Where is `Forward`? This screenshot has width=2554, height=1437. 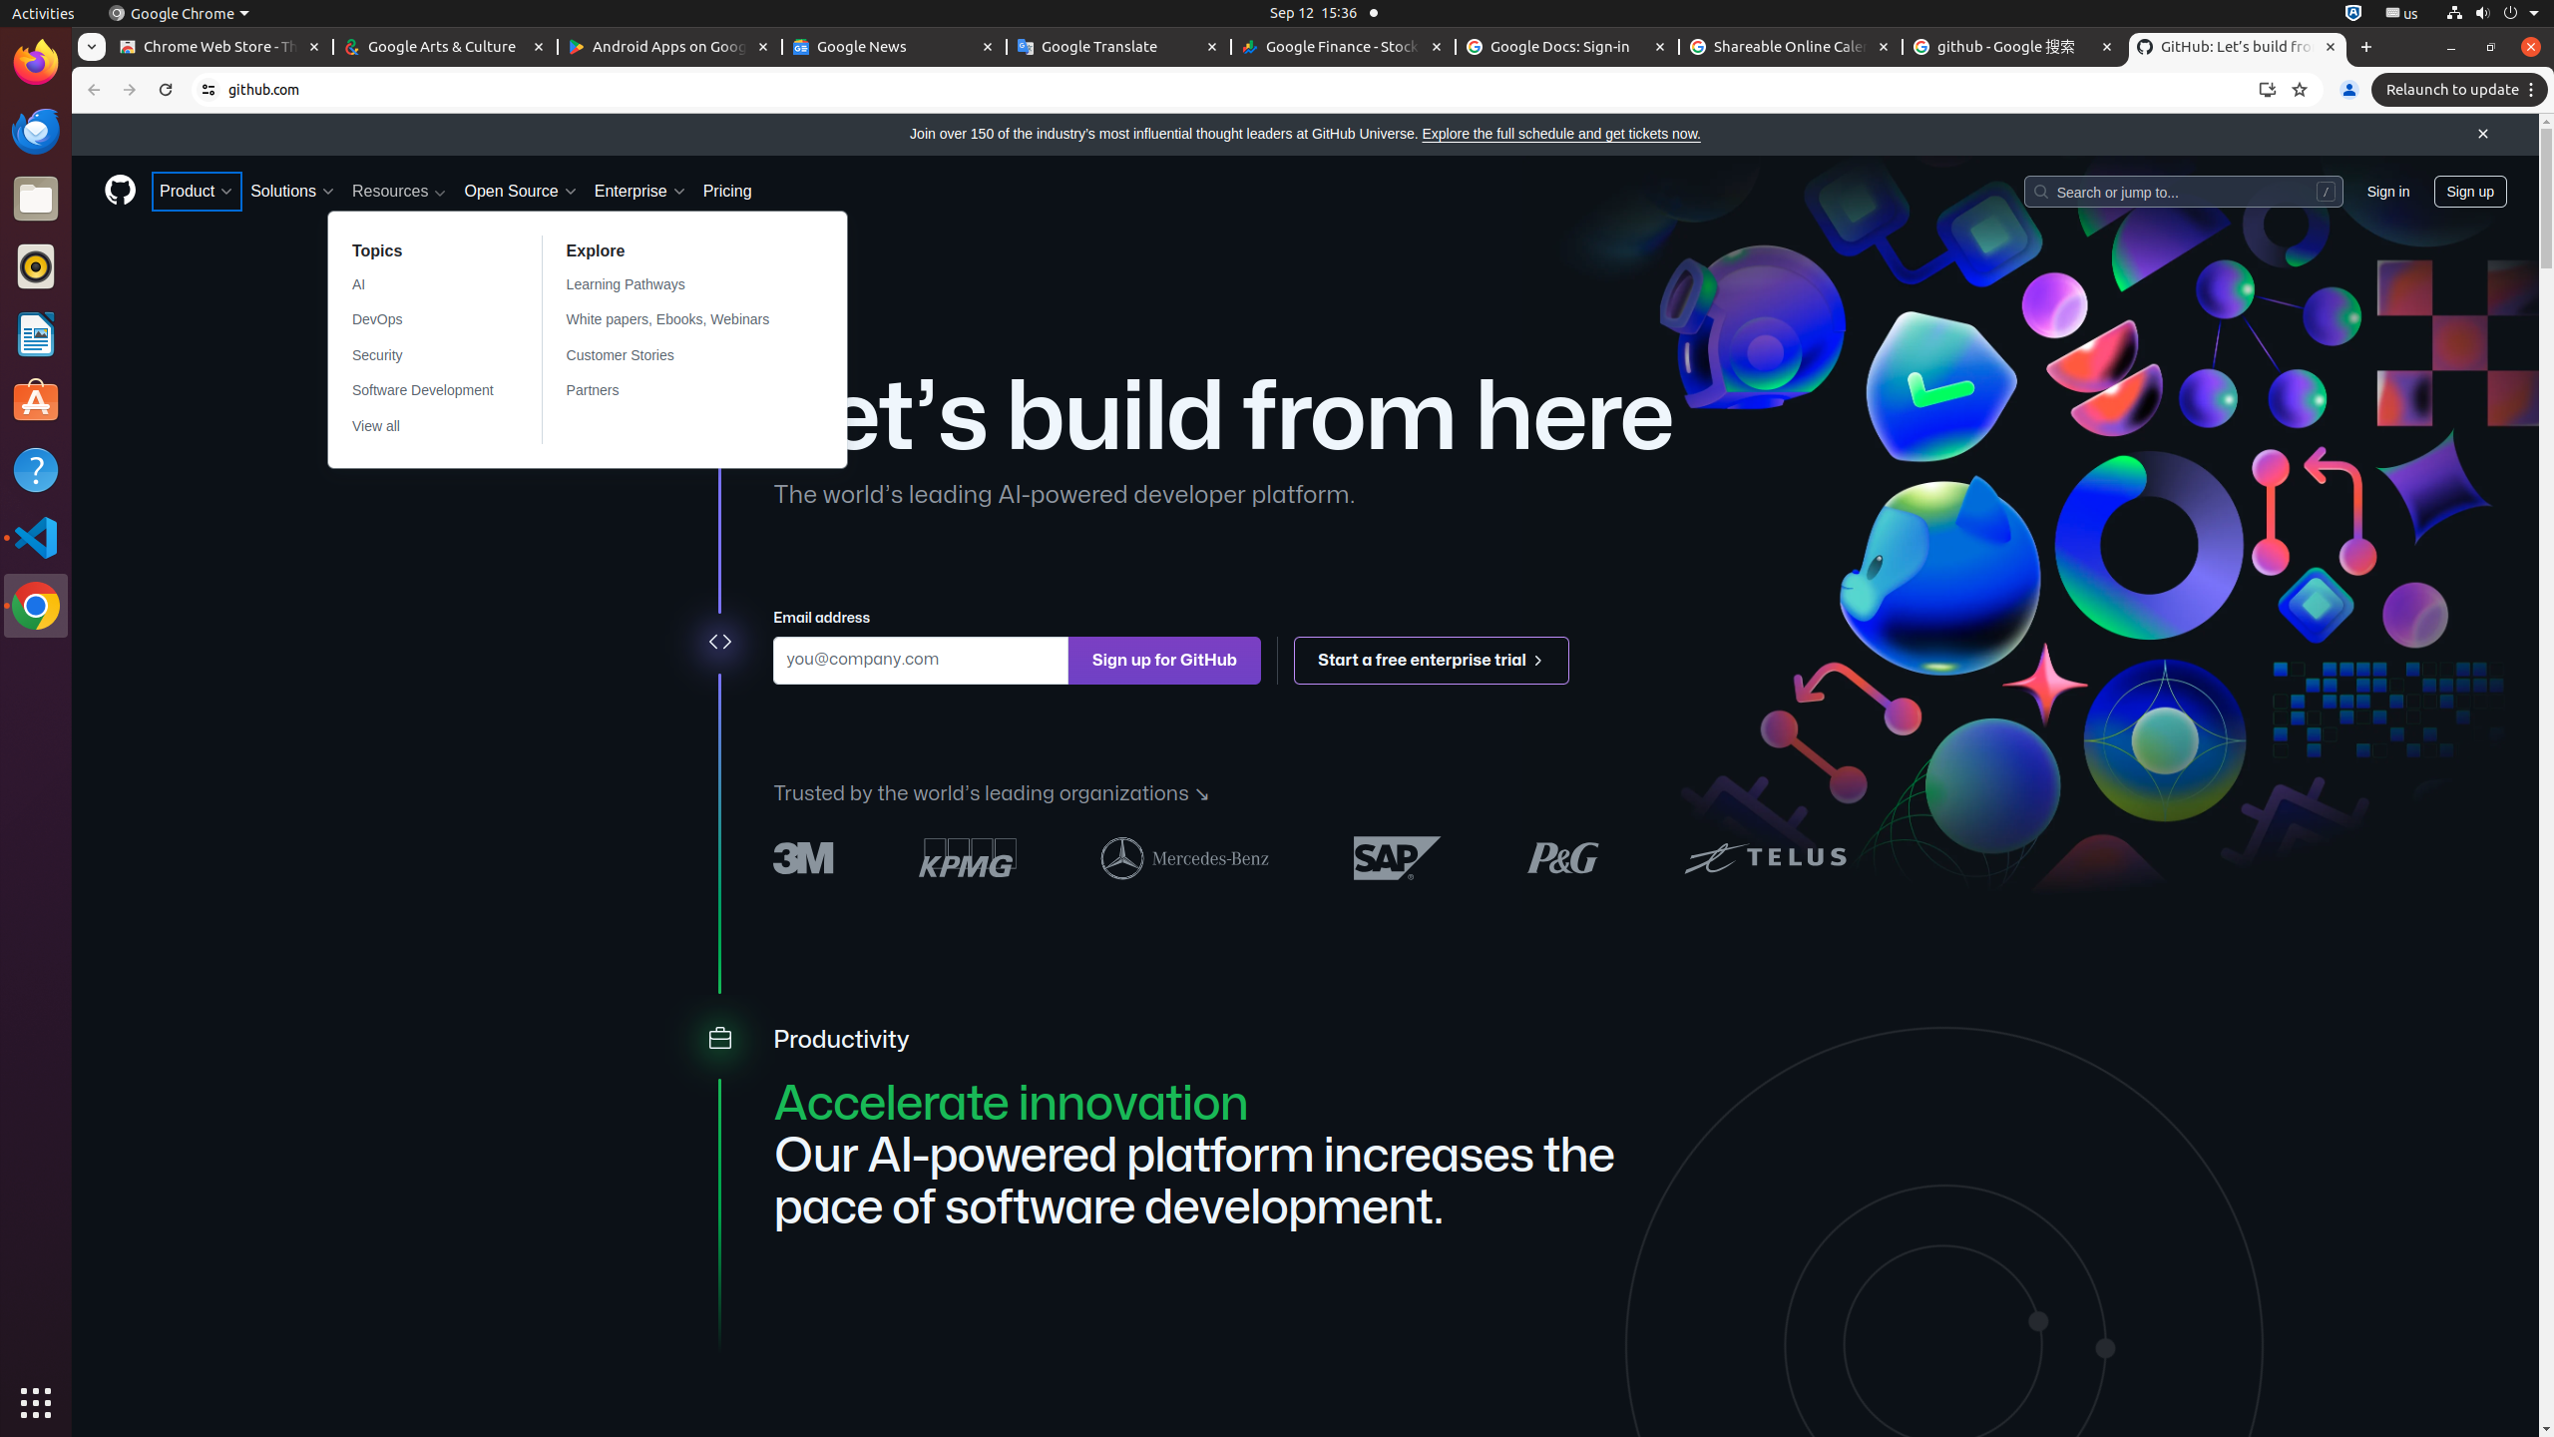 Forward is located at coordinates (130, 90).